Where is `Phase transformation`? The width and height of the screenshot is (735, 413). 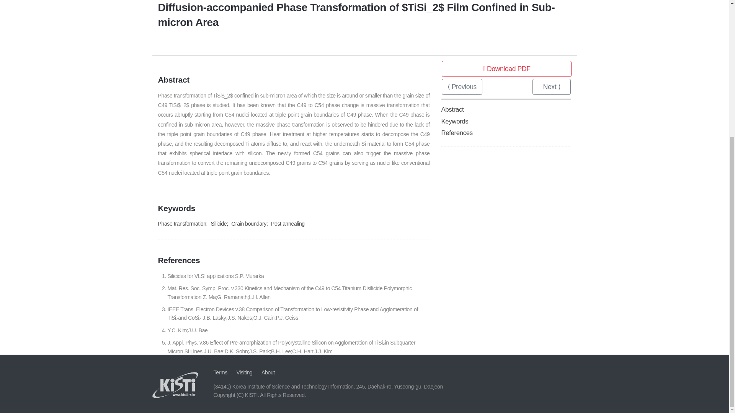
Phase transformation is located at coordinates (181, 223).